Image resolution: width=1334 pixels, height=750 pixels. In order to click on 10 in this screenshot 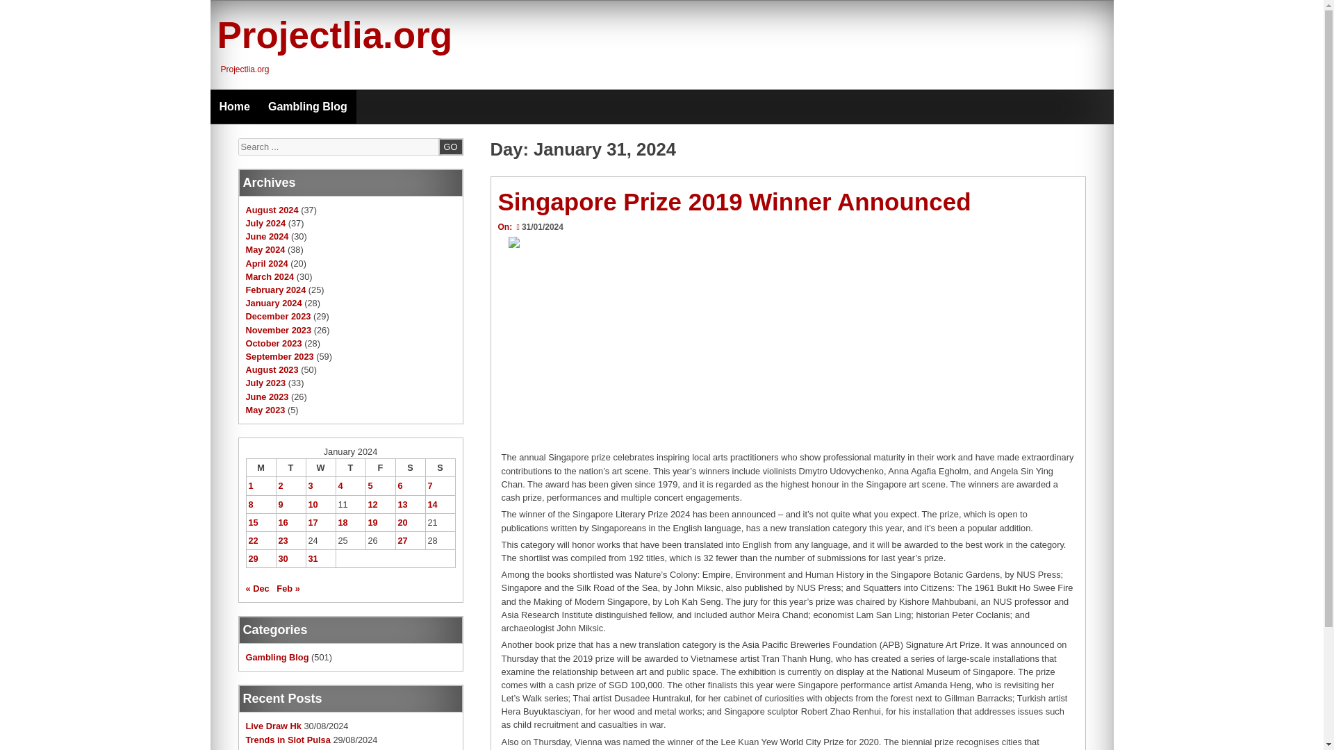, I will do `click(313, 504)`.